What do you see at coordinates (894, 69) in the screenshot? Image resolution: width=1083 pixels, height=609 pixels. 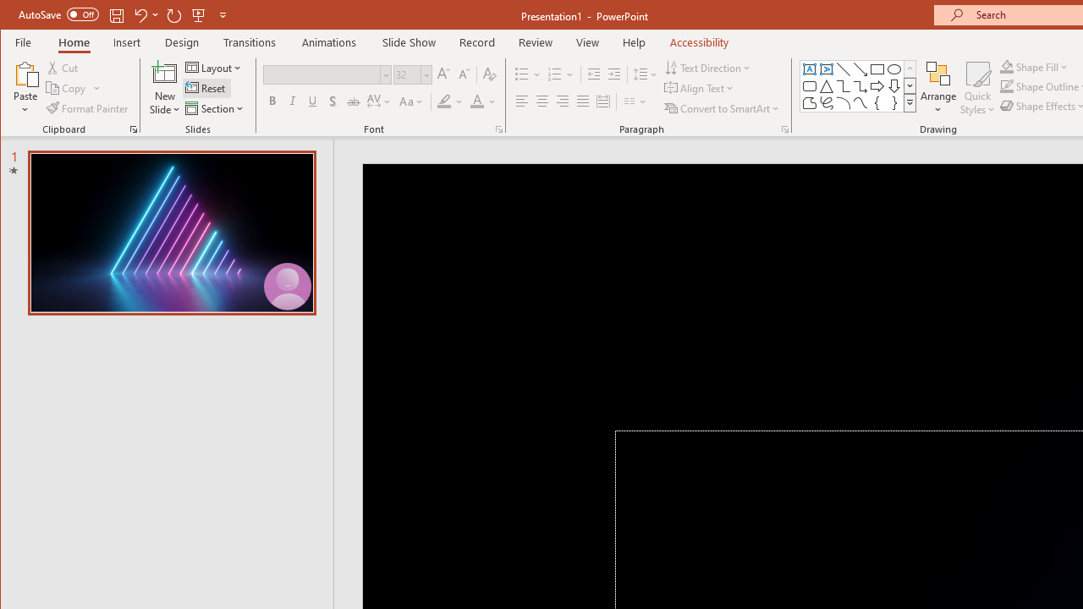 I see `Oval` at bounding box center [894, 69].